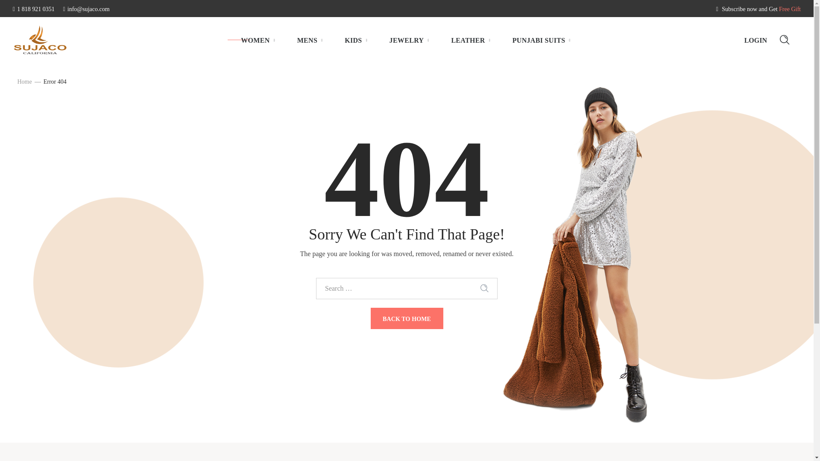  I want to click on KIDS, so click(356, 40).